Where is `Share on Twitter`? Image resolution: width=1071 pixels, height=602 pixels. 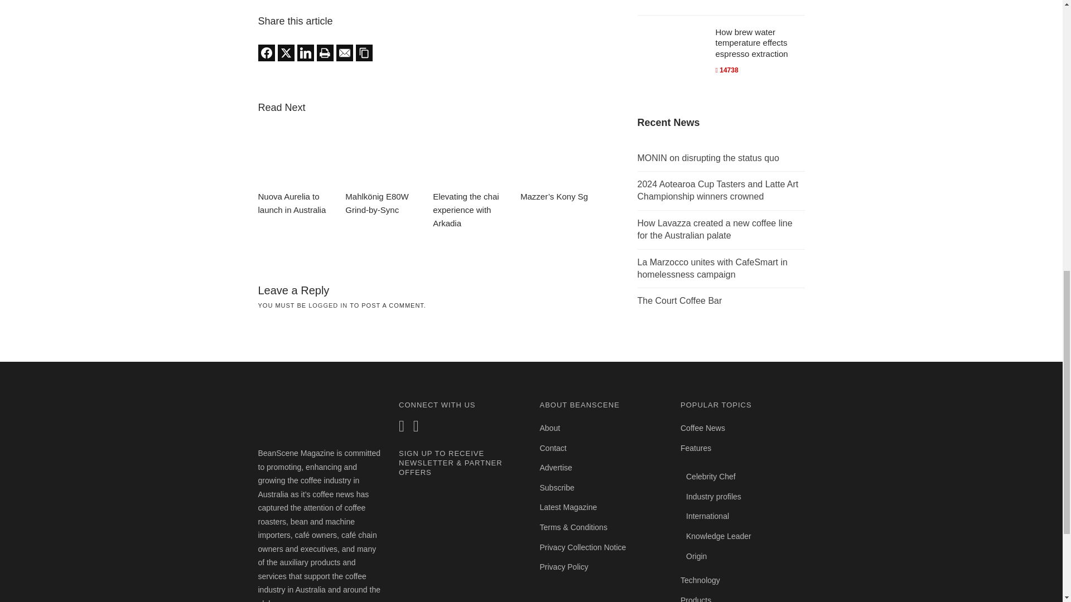 Share on Twitter is located at coordinates (286, 52).